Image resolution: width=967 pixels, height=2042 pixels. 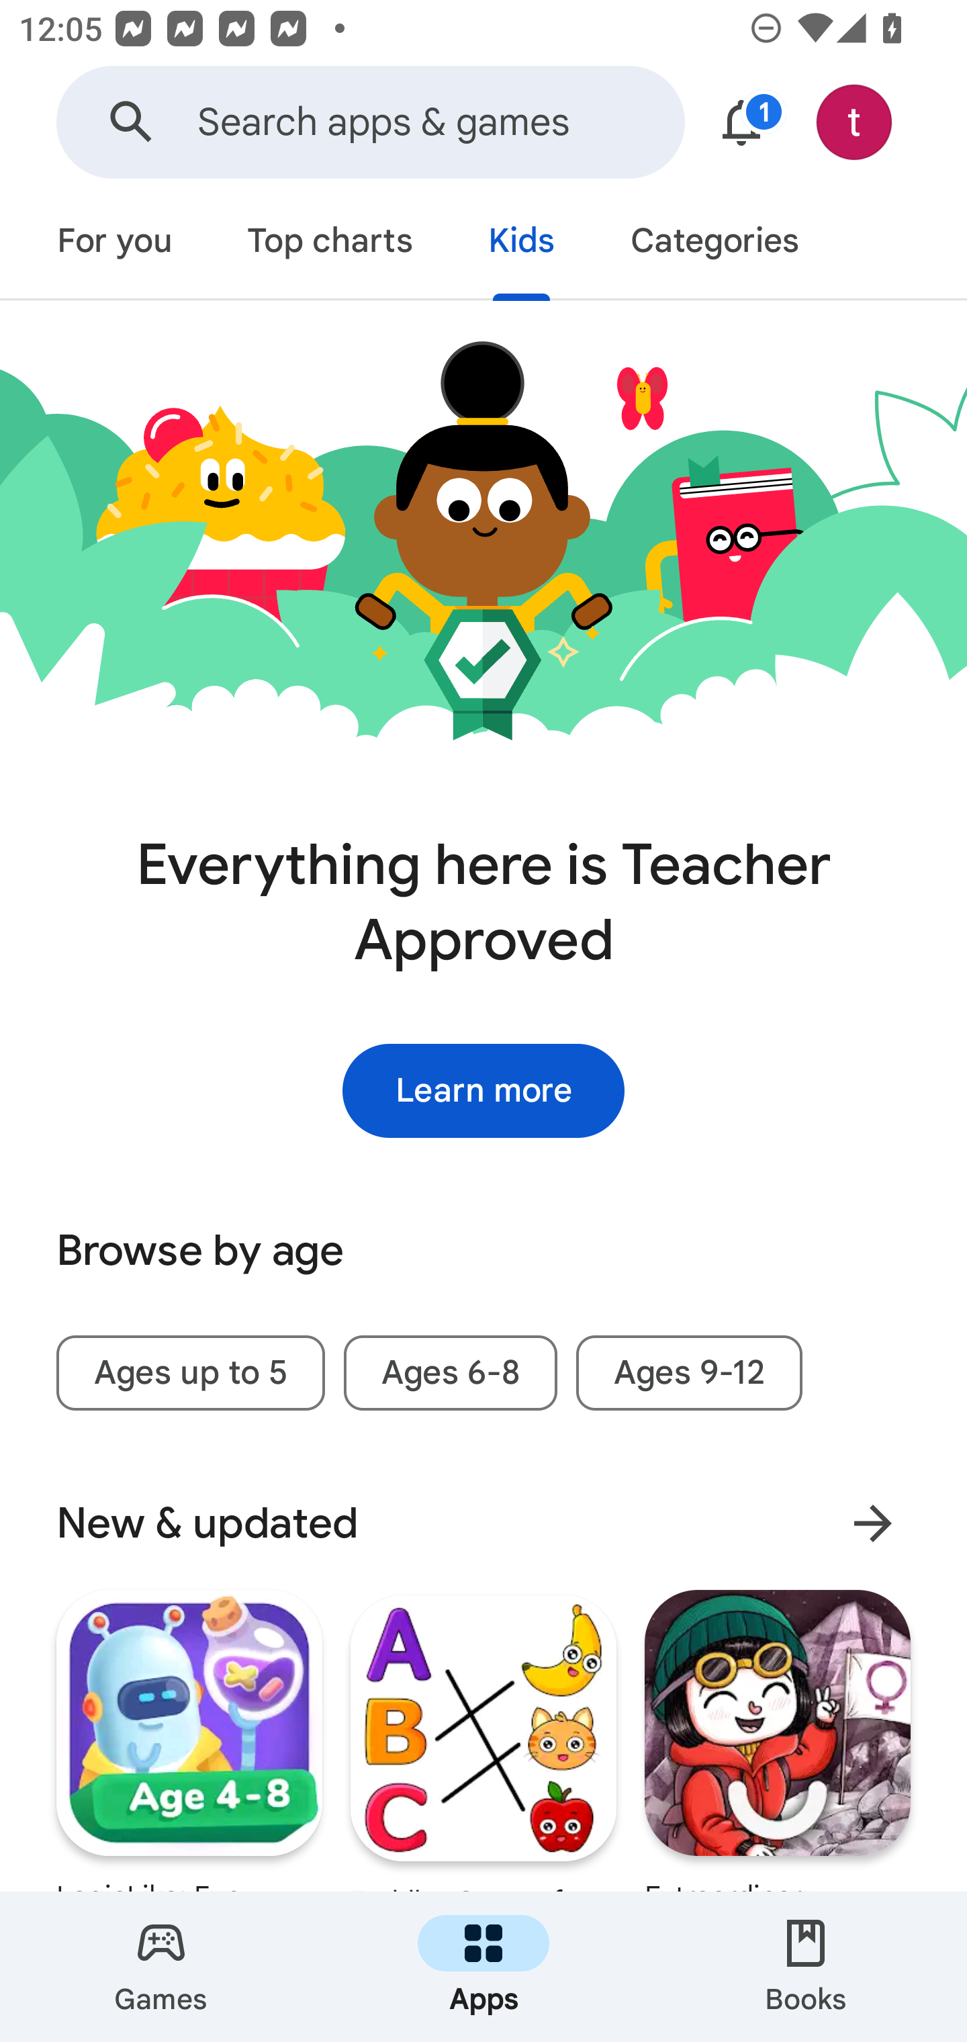 I want to click on Search Google Play, so click(x=132, y=122).